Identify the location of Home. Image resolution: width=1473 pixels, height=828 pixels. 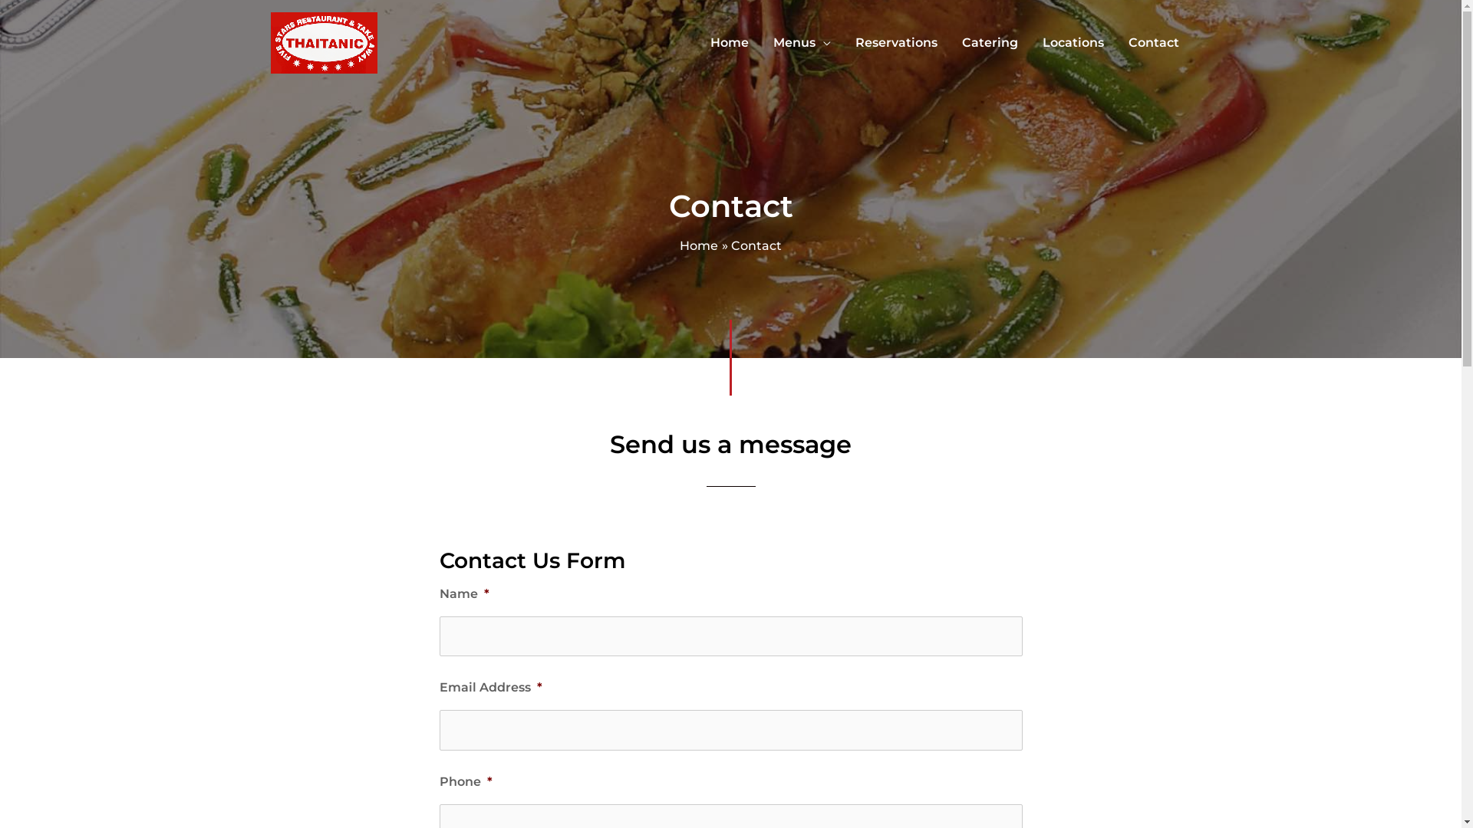
(730, 43).